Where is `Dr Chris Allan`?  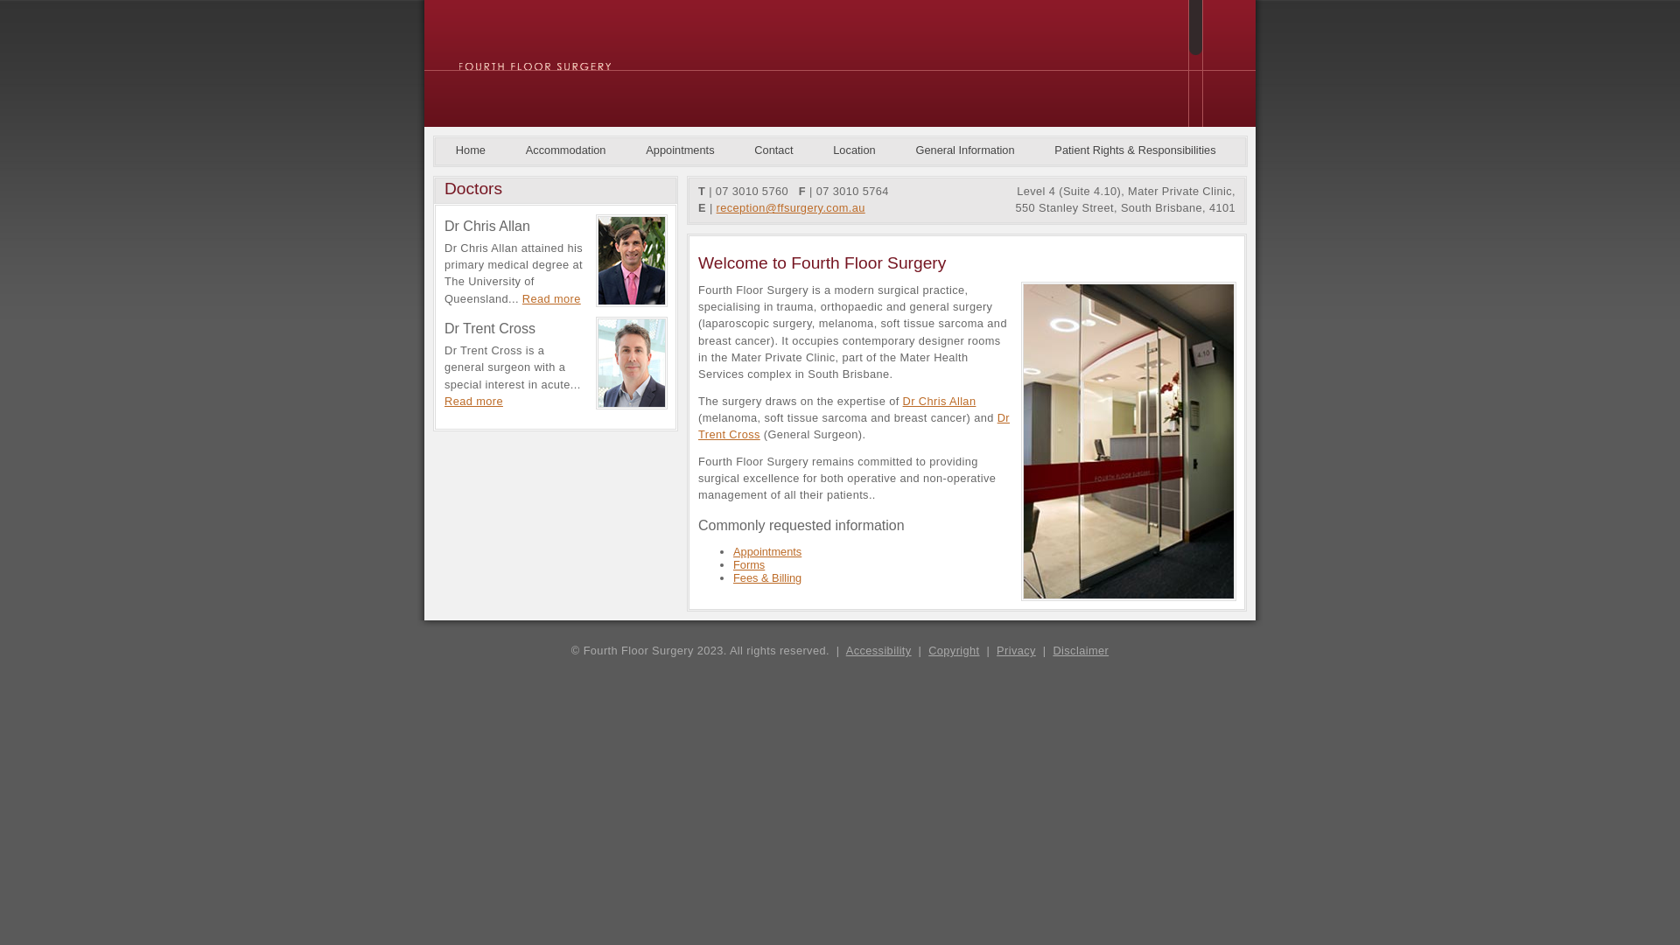 Dr Chris Allan is located at coordinates (940, 401).